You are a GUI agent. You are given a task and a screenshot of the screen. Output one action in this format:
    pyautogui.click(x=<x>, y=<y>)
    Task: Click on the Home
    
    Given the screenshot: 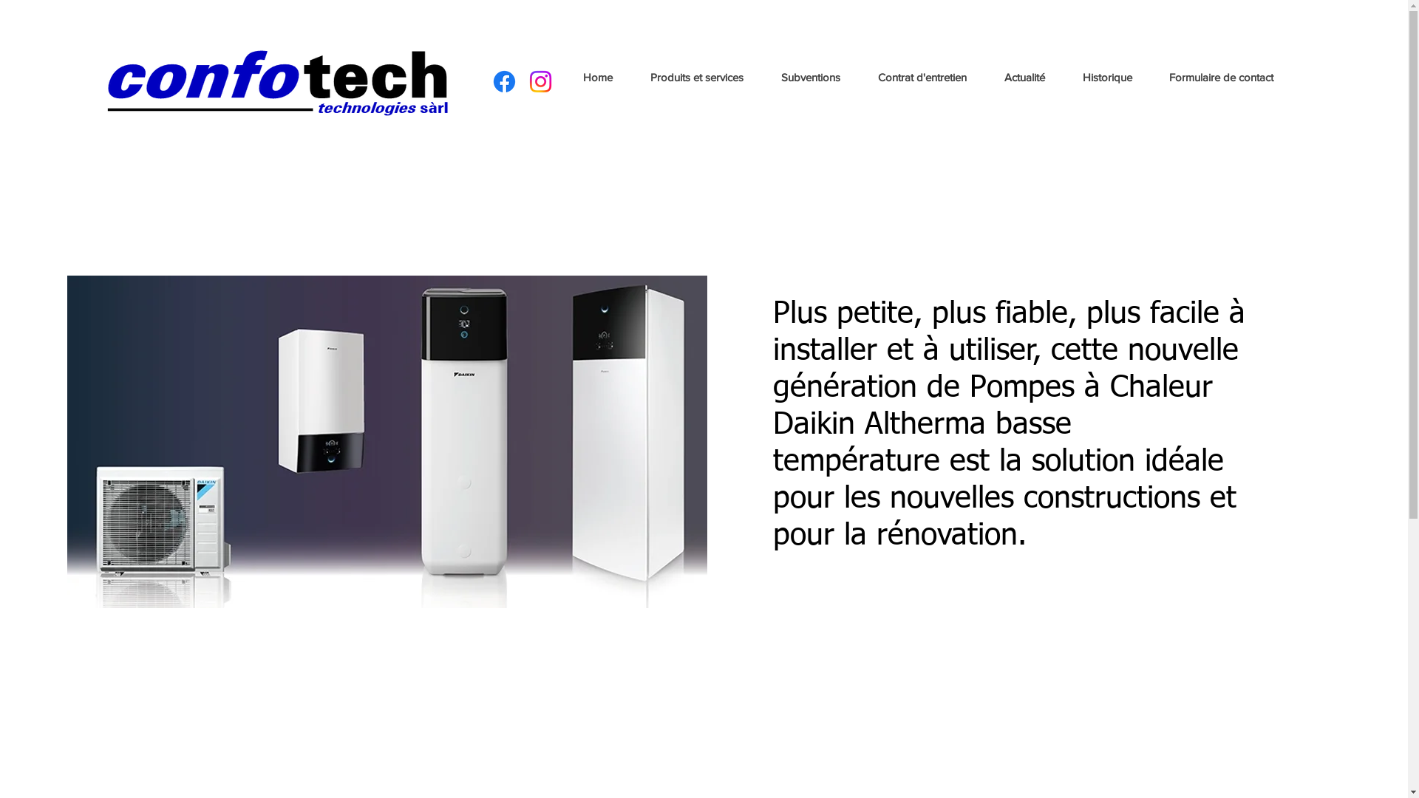 What is the action you would take?
    pyautogui.click(x=599, y=78)
    